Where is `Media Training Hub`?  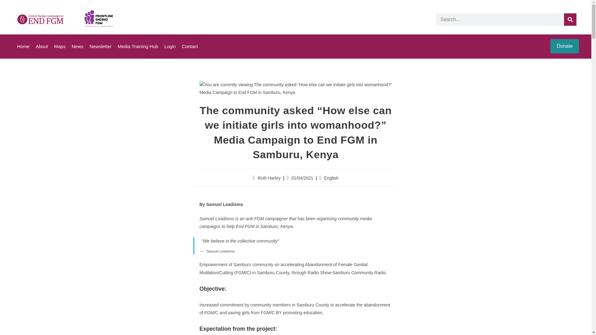 Media Training Hub is located at coordinates (138, 47).